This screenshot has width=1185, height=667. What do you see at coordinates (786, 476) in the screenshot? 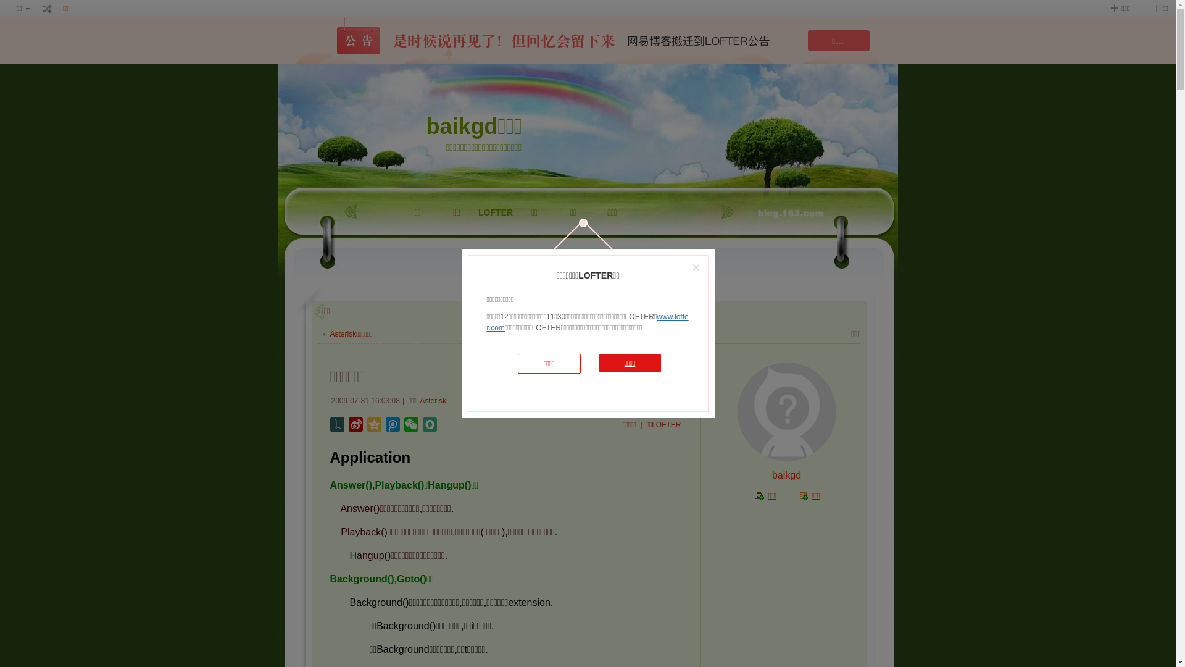
I see `baikgd` at bounding box center [786, 476].